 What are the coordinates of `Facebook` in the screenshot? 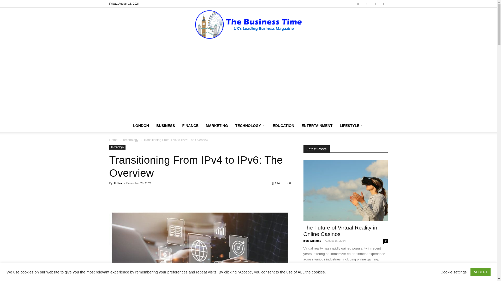 It's located at (358, 4).